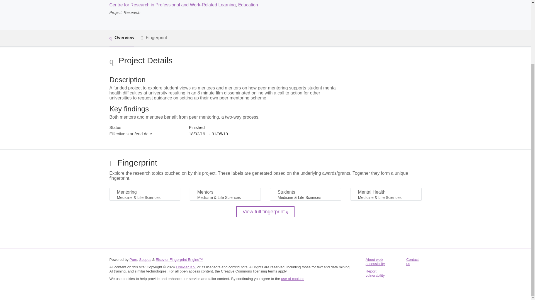 This screenshot has height=300, width=535. Describe the element at coordinates (375, 273) in the screenshot. I see `Report vulnerability` at that location.